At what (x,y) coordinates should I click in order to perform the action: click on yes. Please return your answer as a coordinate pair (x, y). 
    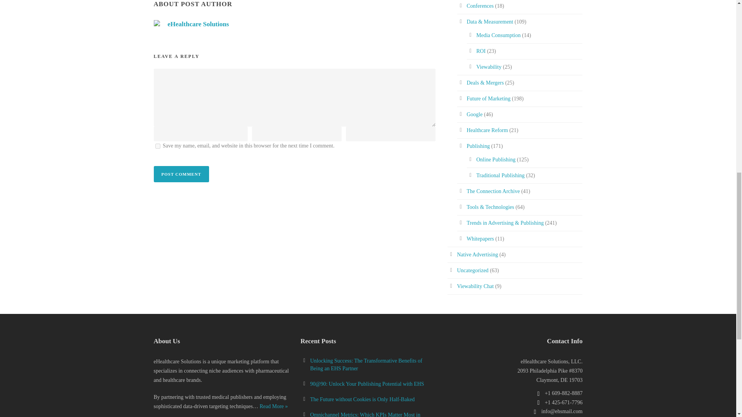
    Looking at the image, I should click on (158, 146).